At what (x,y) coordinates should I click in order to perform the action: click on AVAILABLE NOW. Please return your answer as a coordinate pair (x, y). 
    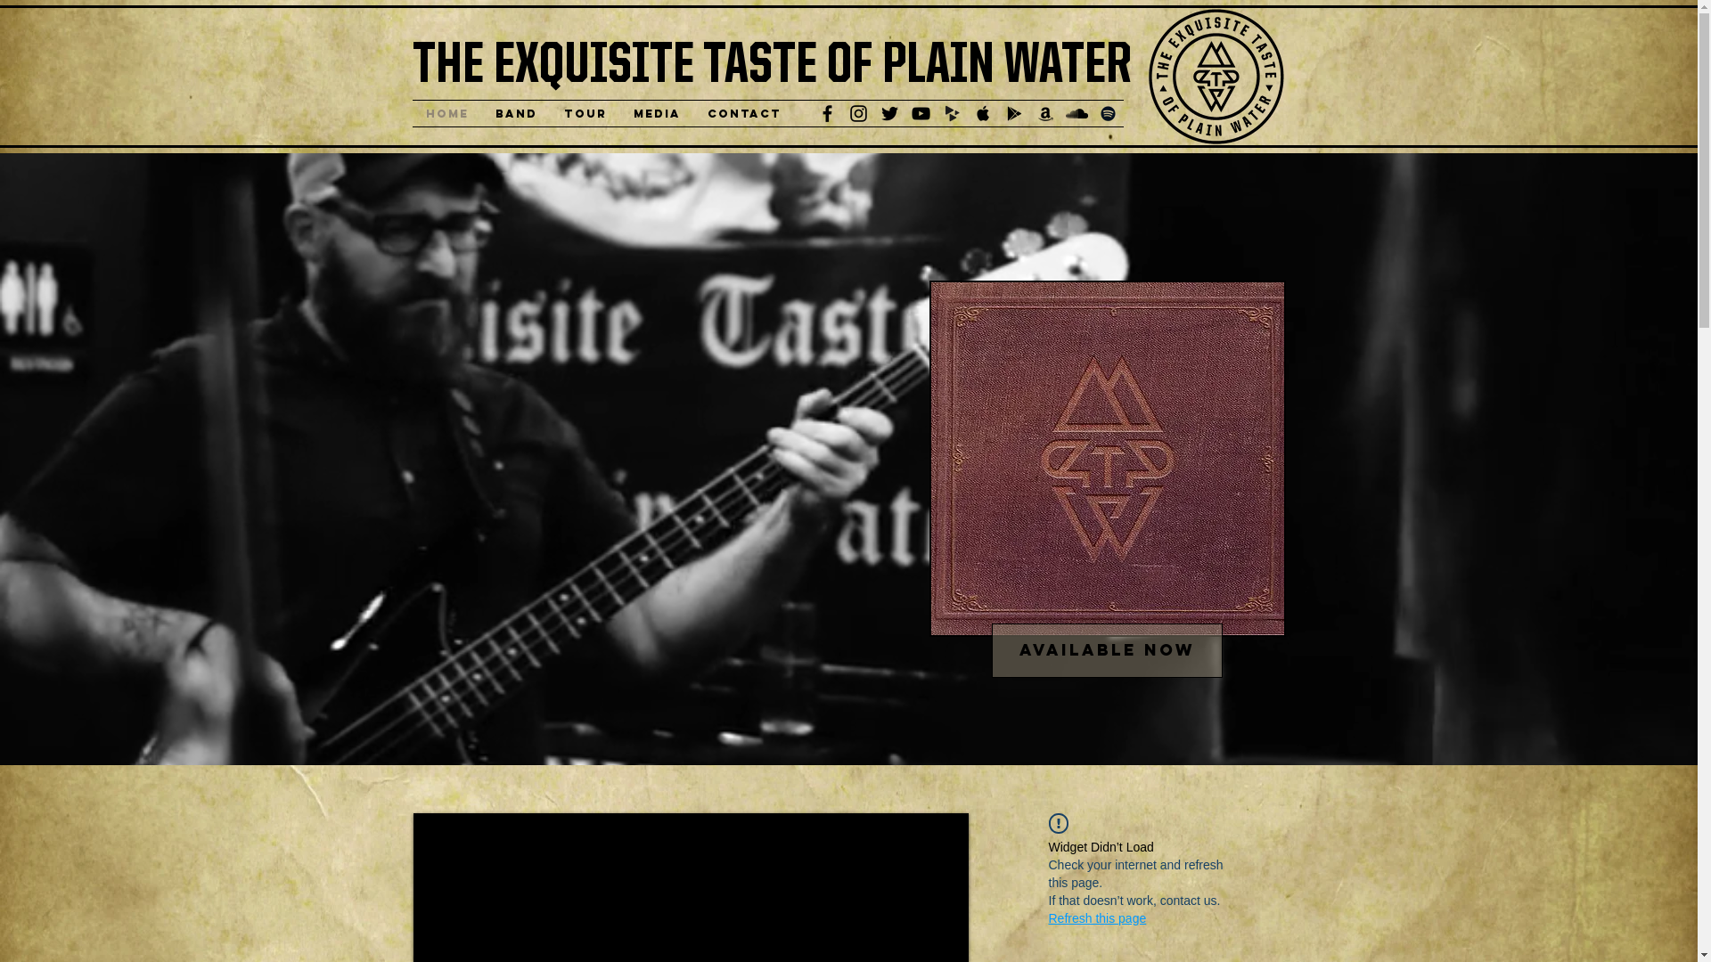
    Looking at the image, I should click on (1107, 650).